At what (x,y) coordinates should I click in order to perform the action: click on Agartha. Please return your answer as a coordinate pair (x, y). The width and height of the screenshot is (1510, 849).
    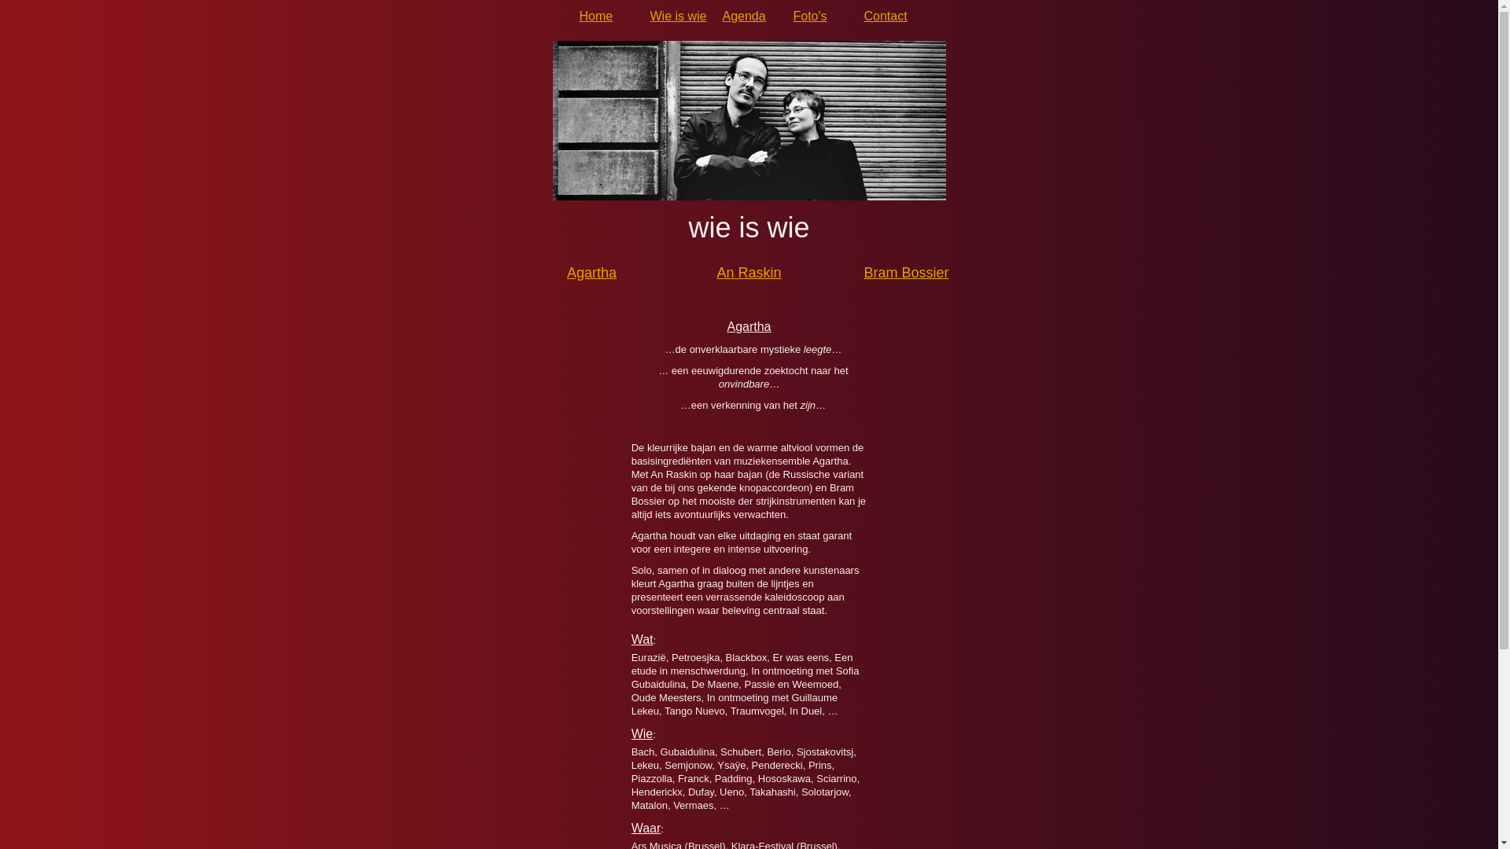
    Looking at the image, I should click on (591, 273).